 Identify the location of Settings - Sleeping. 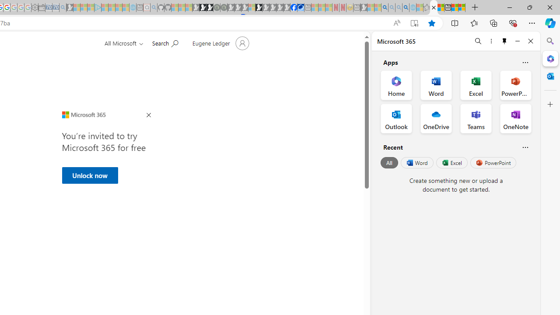
(35, 8).